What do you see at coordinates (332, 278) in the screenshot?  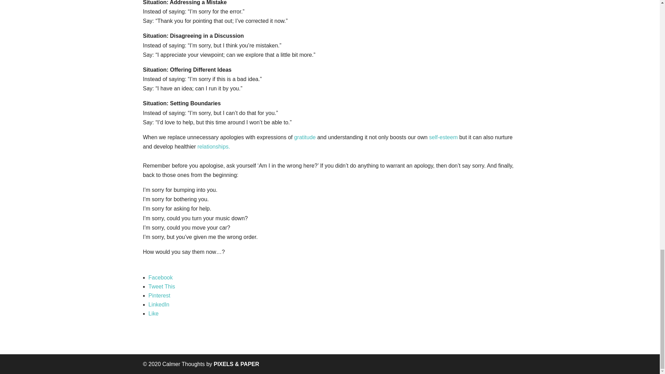 I see `Facebook` at bounding box center [332, 278].